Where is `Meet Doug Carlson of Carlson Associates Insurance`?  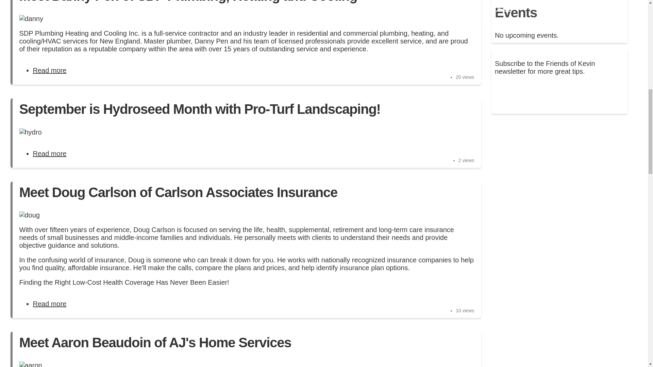 Meet Doug Carlson of Carlson Associates Insurance is located at coordinates (178, 192).